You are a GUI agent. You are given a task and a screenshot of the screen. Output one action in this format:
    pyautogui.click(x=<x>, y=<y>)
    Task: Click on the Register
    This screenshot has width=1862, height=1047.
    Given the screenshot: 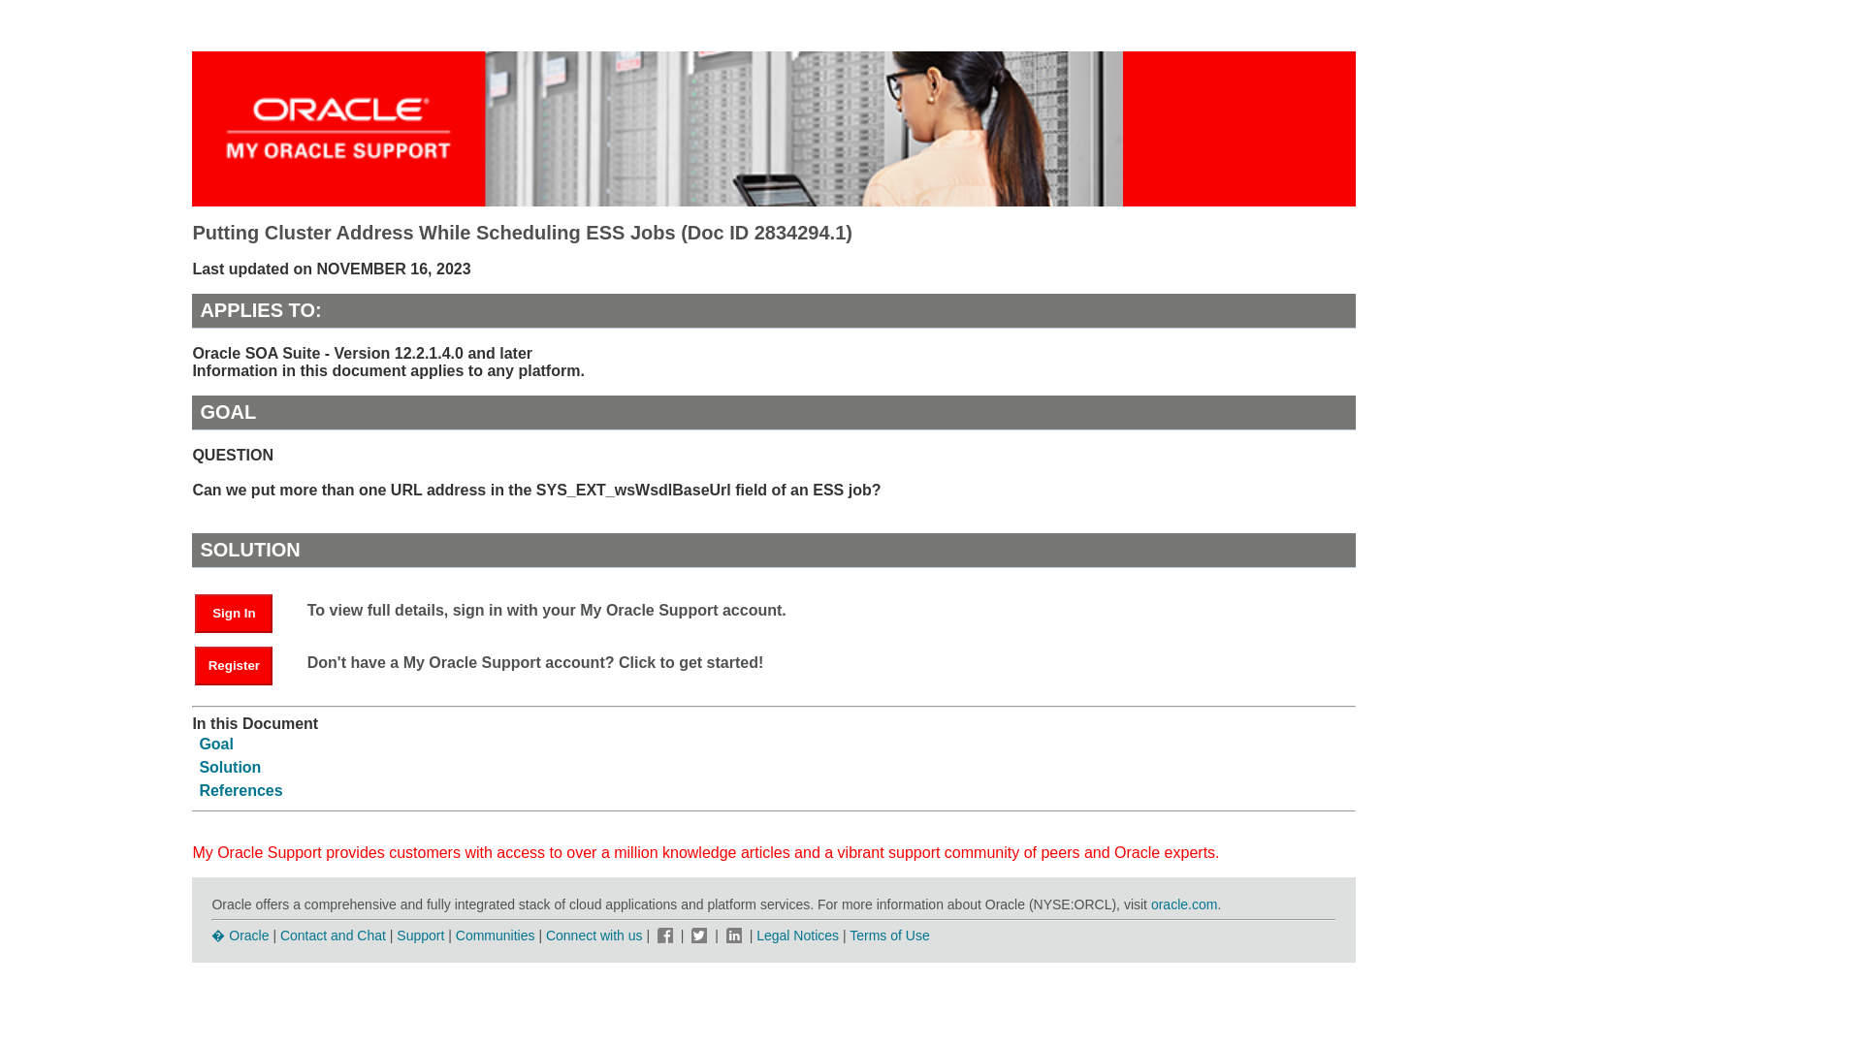 What is the action you would take?
    pyautogui.click(x=243, y=665)
    